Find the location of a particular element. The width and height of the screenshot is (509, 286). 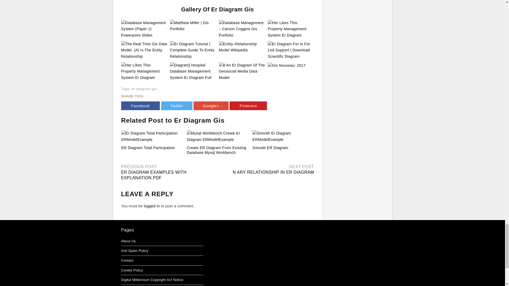

Smooth ER Diagram is located at coordinates (270, 148).